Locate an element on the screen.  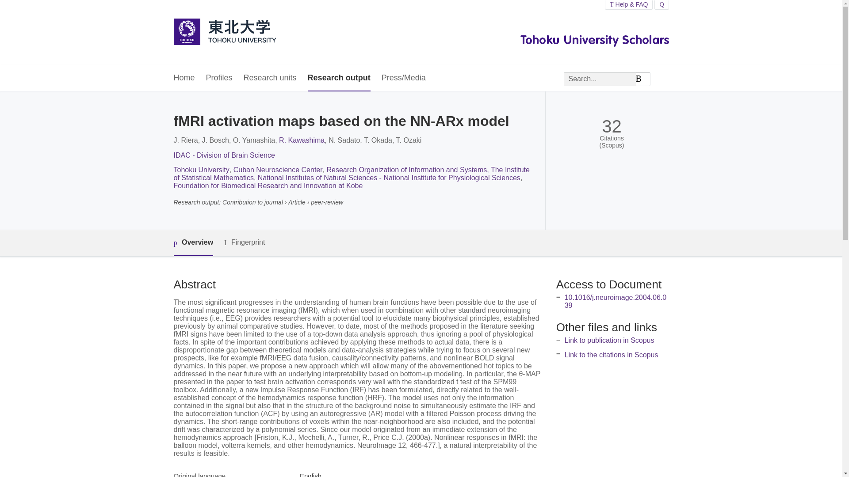
Cuban Neuroscience Center is located at coordinates (278, 170).